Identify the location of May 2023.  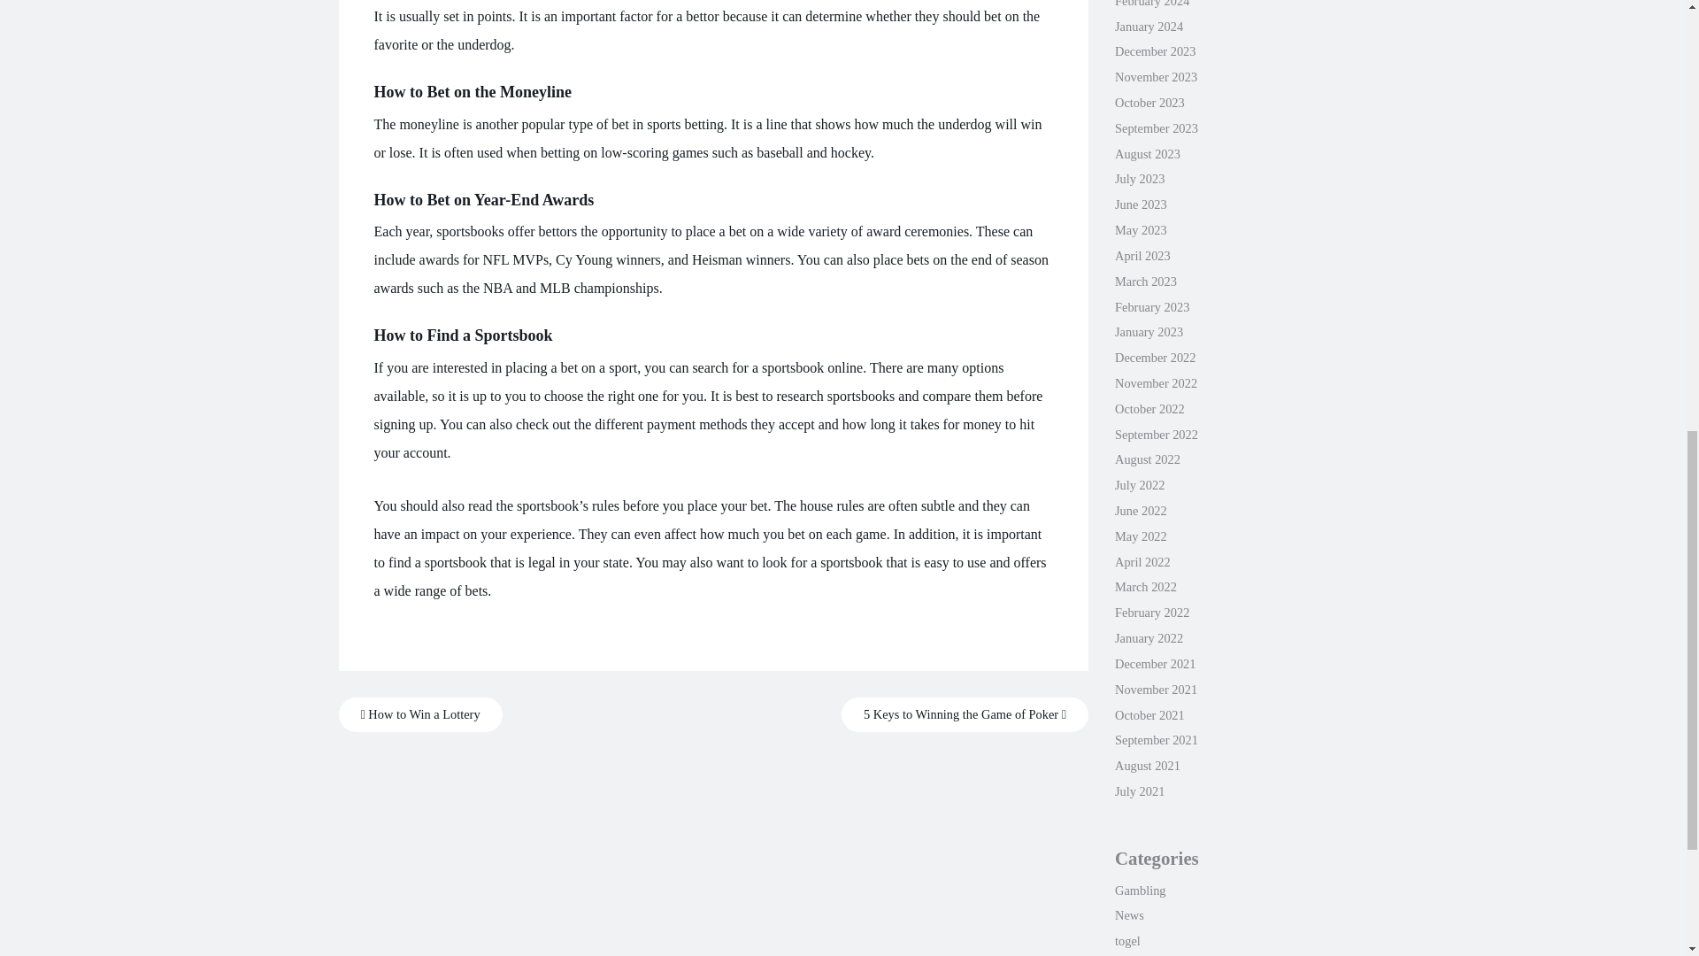
(1141, 229).